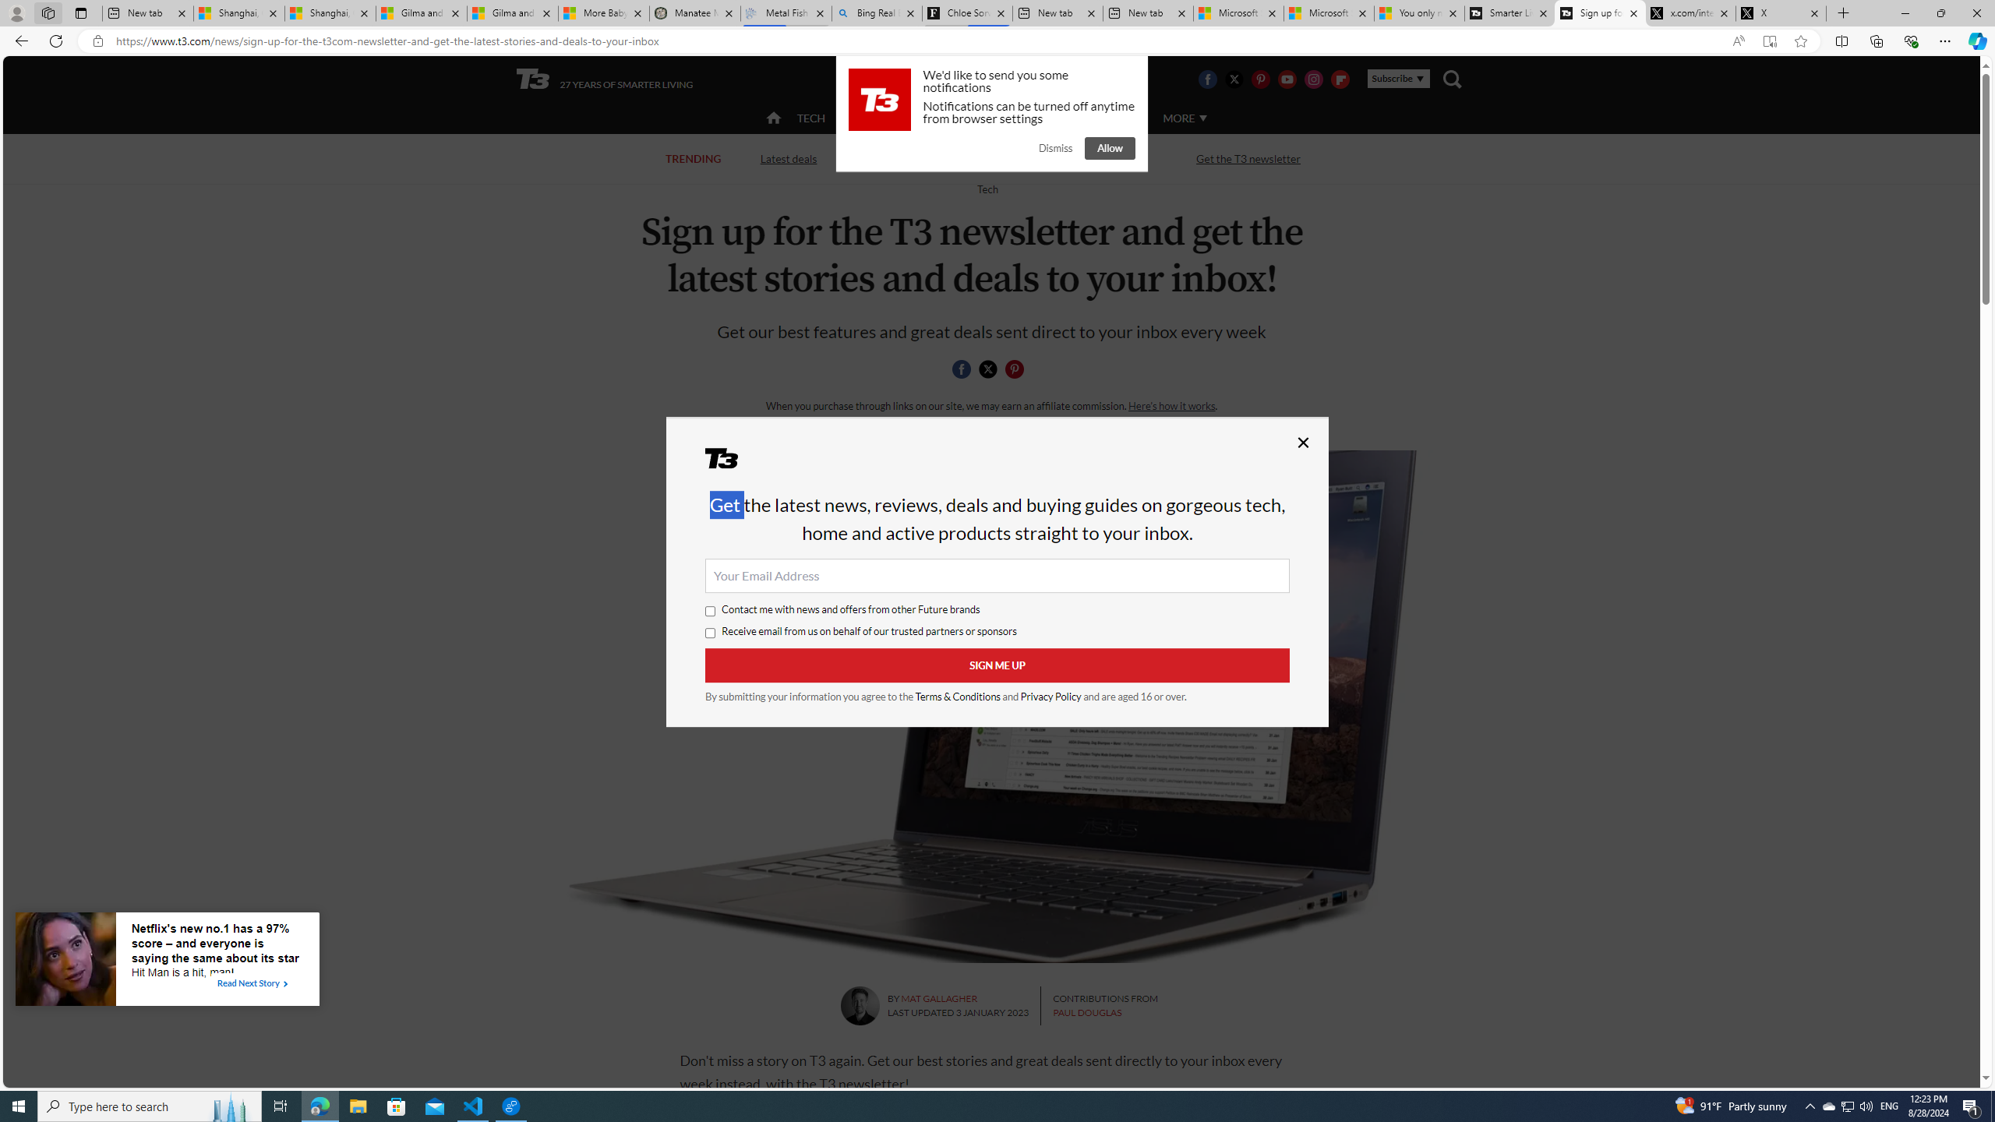  I want to click on Share this page on Facebook, so click(962, 369).